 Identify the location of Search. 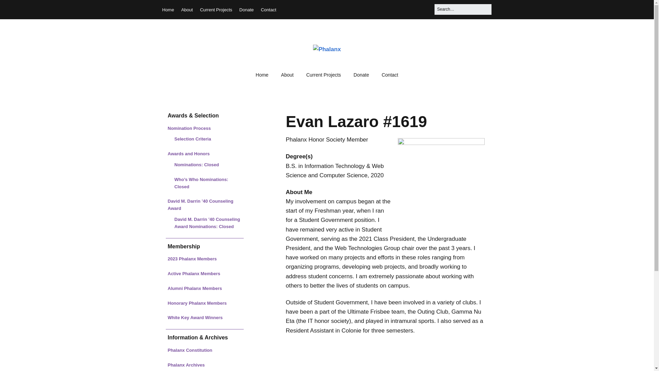
(13, 8).